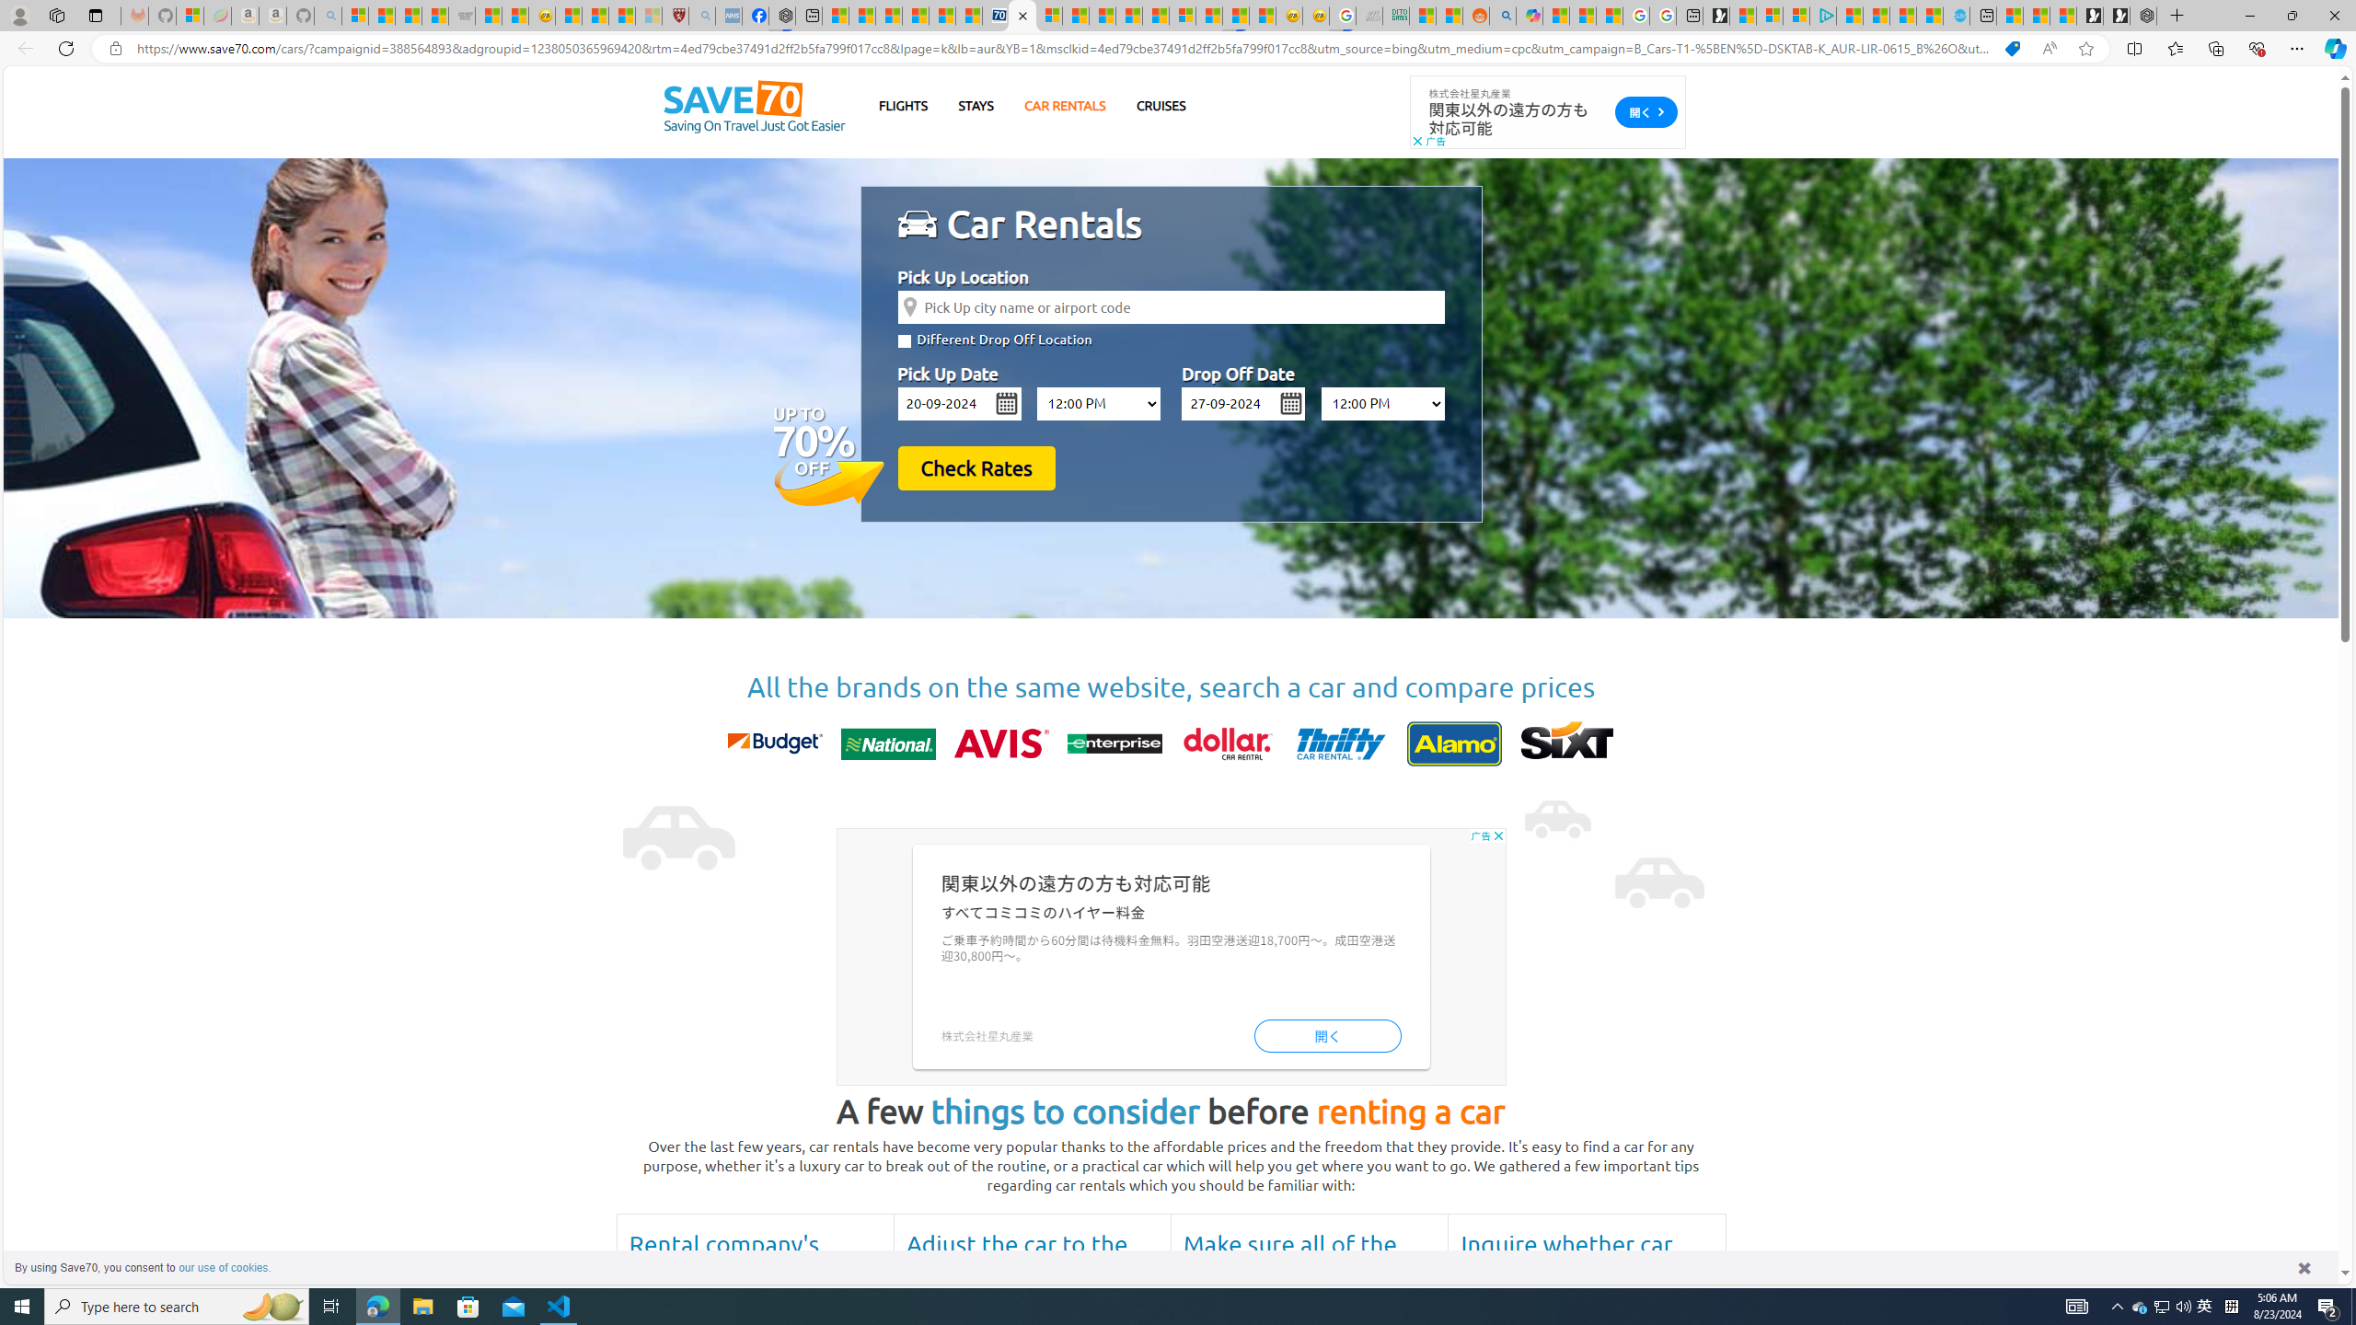 The width and height of the screenshot is (2356, 1325). Describe the element at coordinates (904, 105) in the screenshot. I see `FLIGHTS` at that location.